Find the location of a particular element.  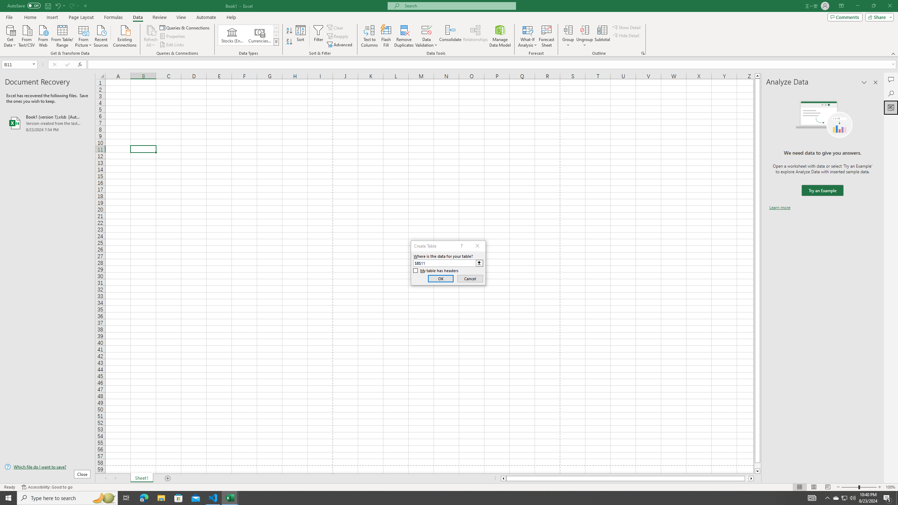

Recent Sources is located at coordinates (101, 35).